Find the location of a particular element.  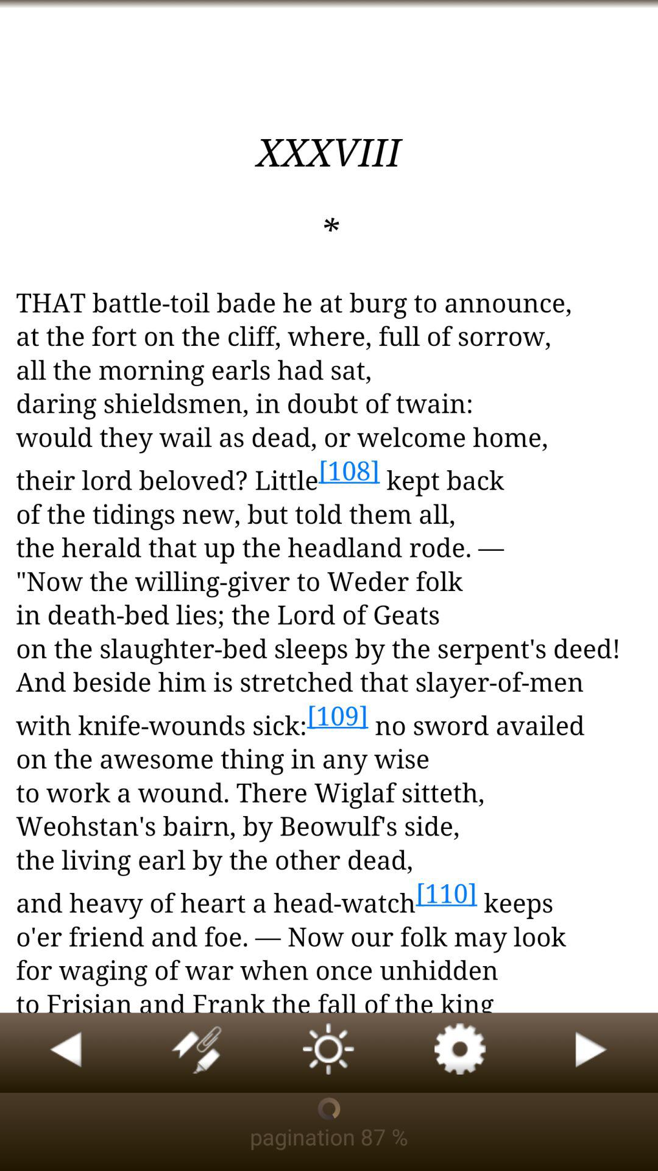

click the settings option is located at coordinates (461, 1053).